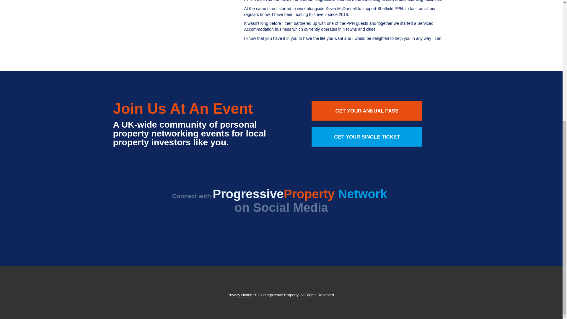 This screenshot has height=319, width=567. I want to click on Privacy Notice, so click(240, 295).